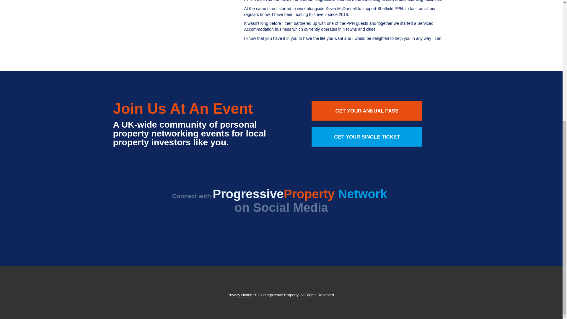 This screenshot has height=319, width=567. I want to click on Privacy Notice, so click(240, 295).